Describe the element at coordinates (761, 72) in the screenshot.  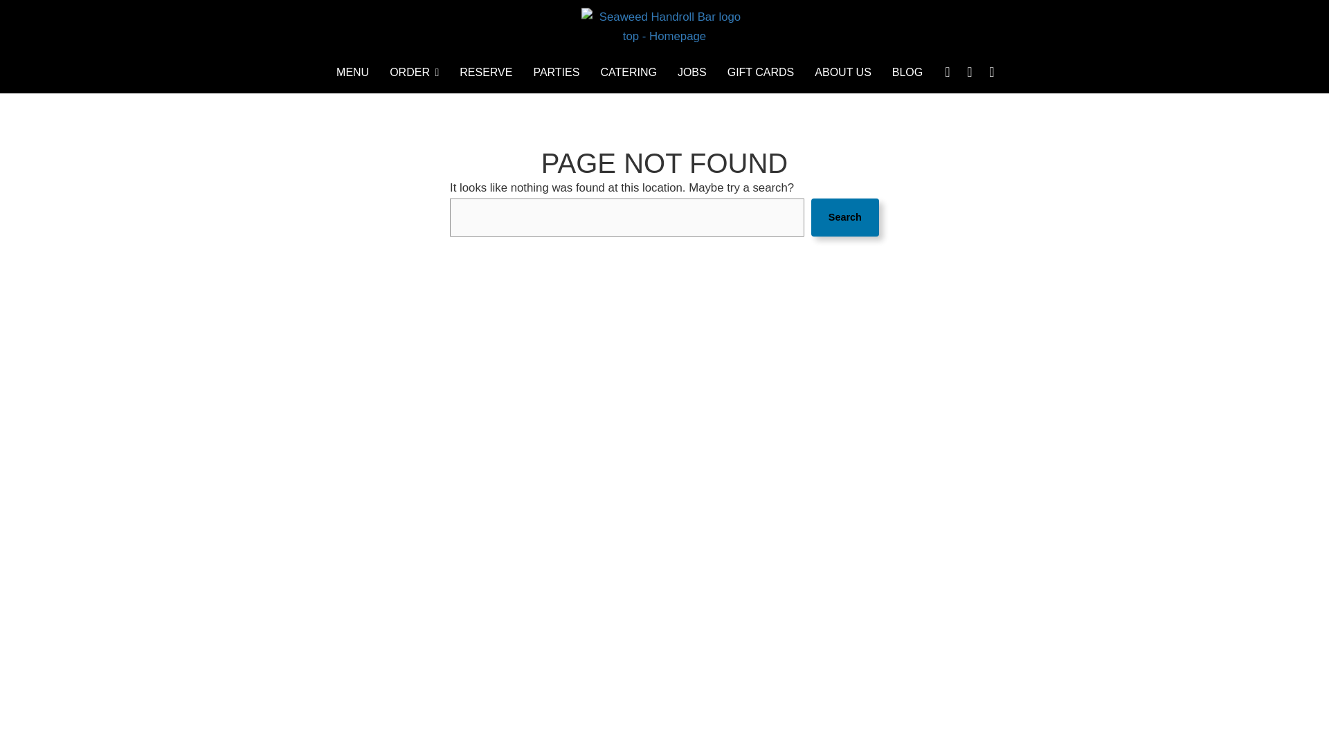
I see `GIFT CARDS` at that location.